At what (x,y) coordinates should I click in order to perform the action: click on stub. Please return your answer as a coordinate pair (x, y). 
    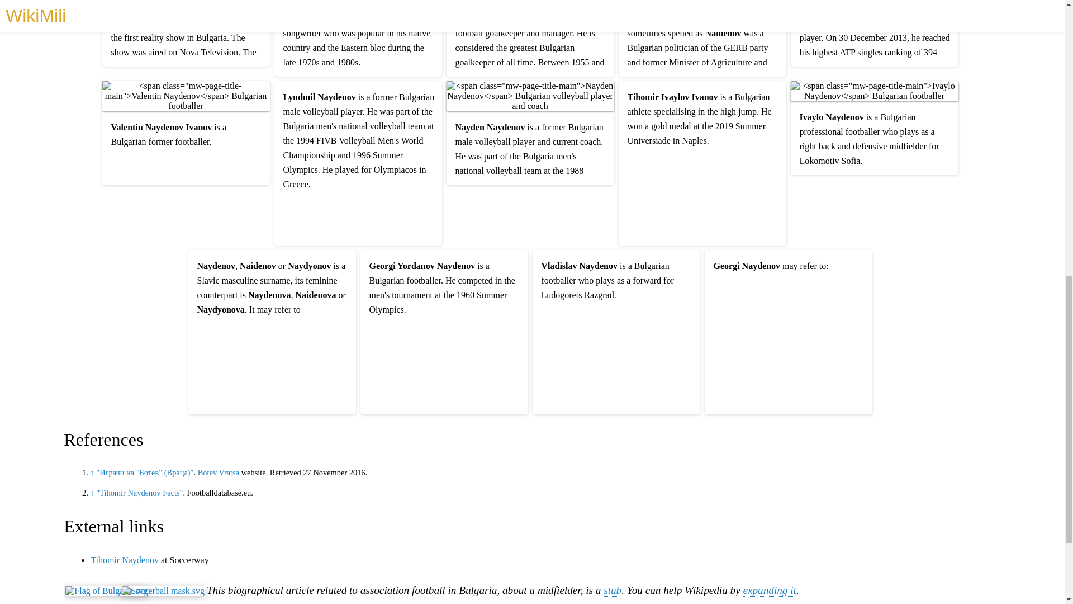
    Looking at the image, I should click on (612, 591).